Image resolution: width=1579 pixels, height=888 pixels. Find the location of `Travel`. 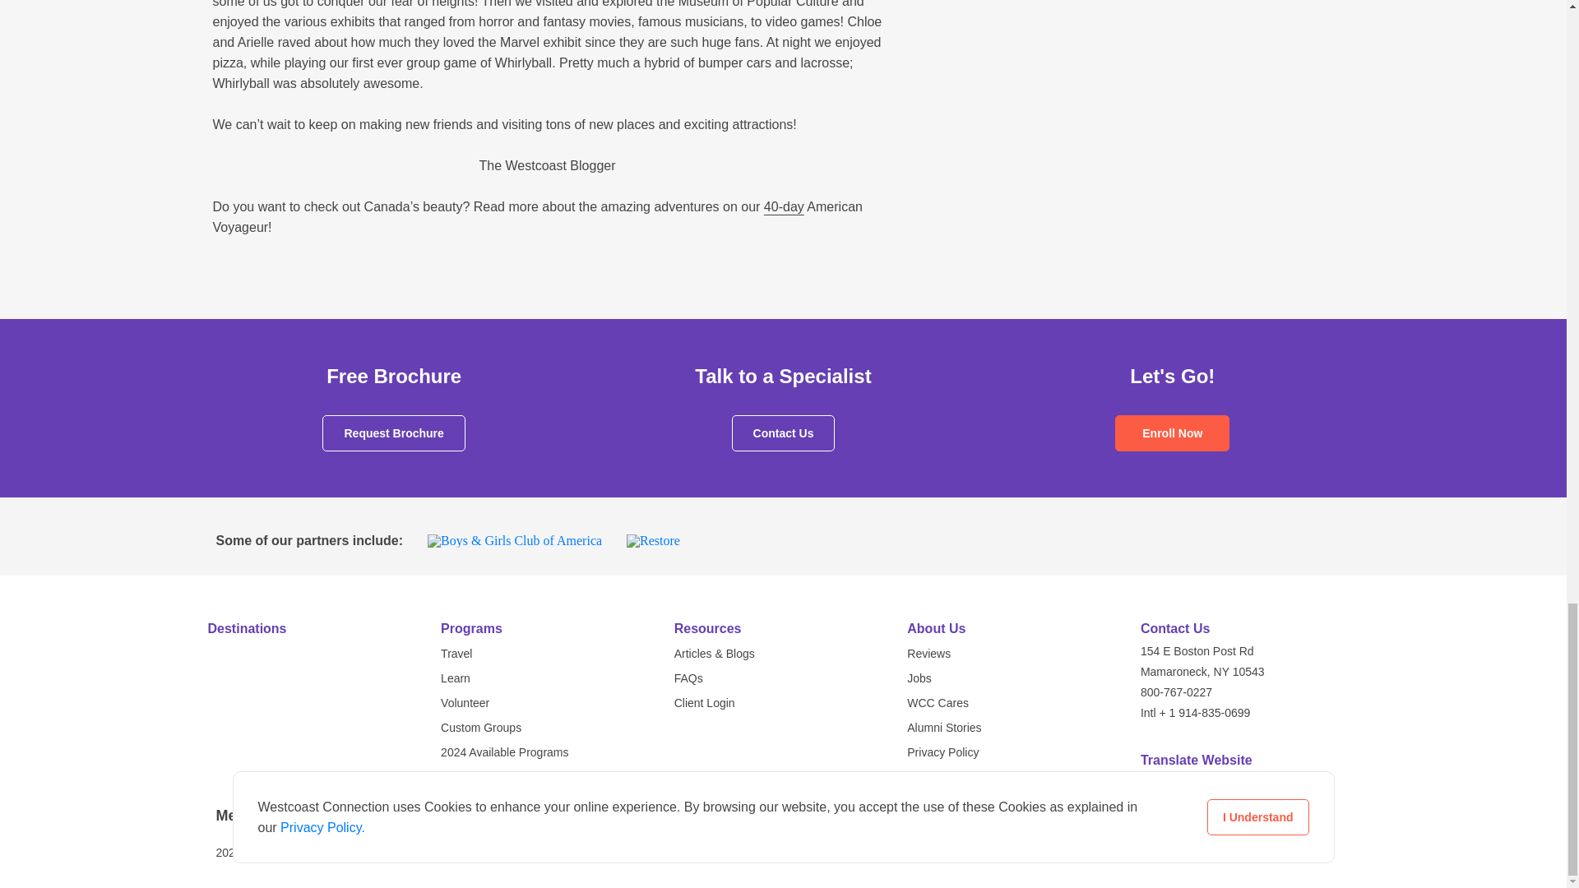

Travel is located at coordinates (456, 654).